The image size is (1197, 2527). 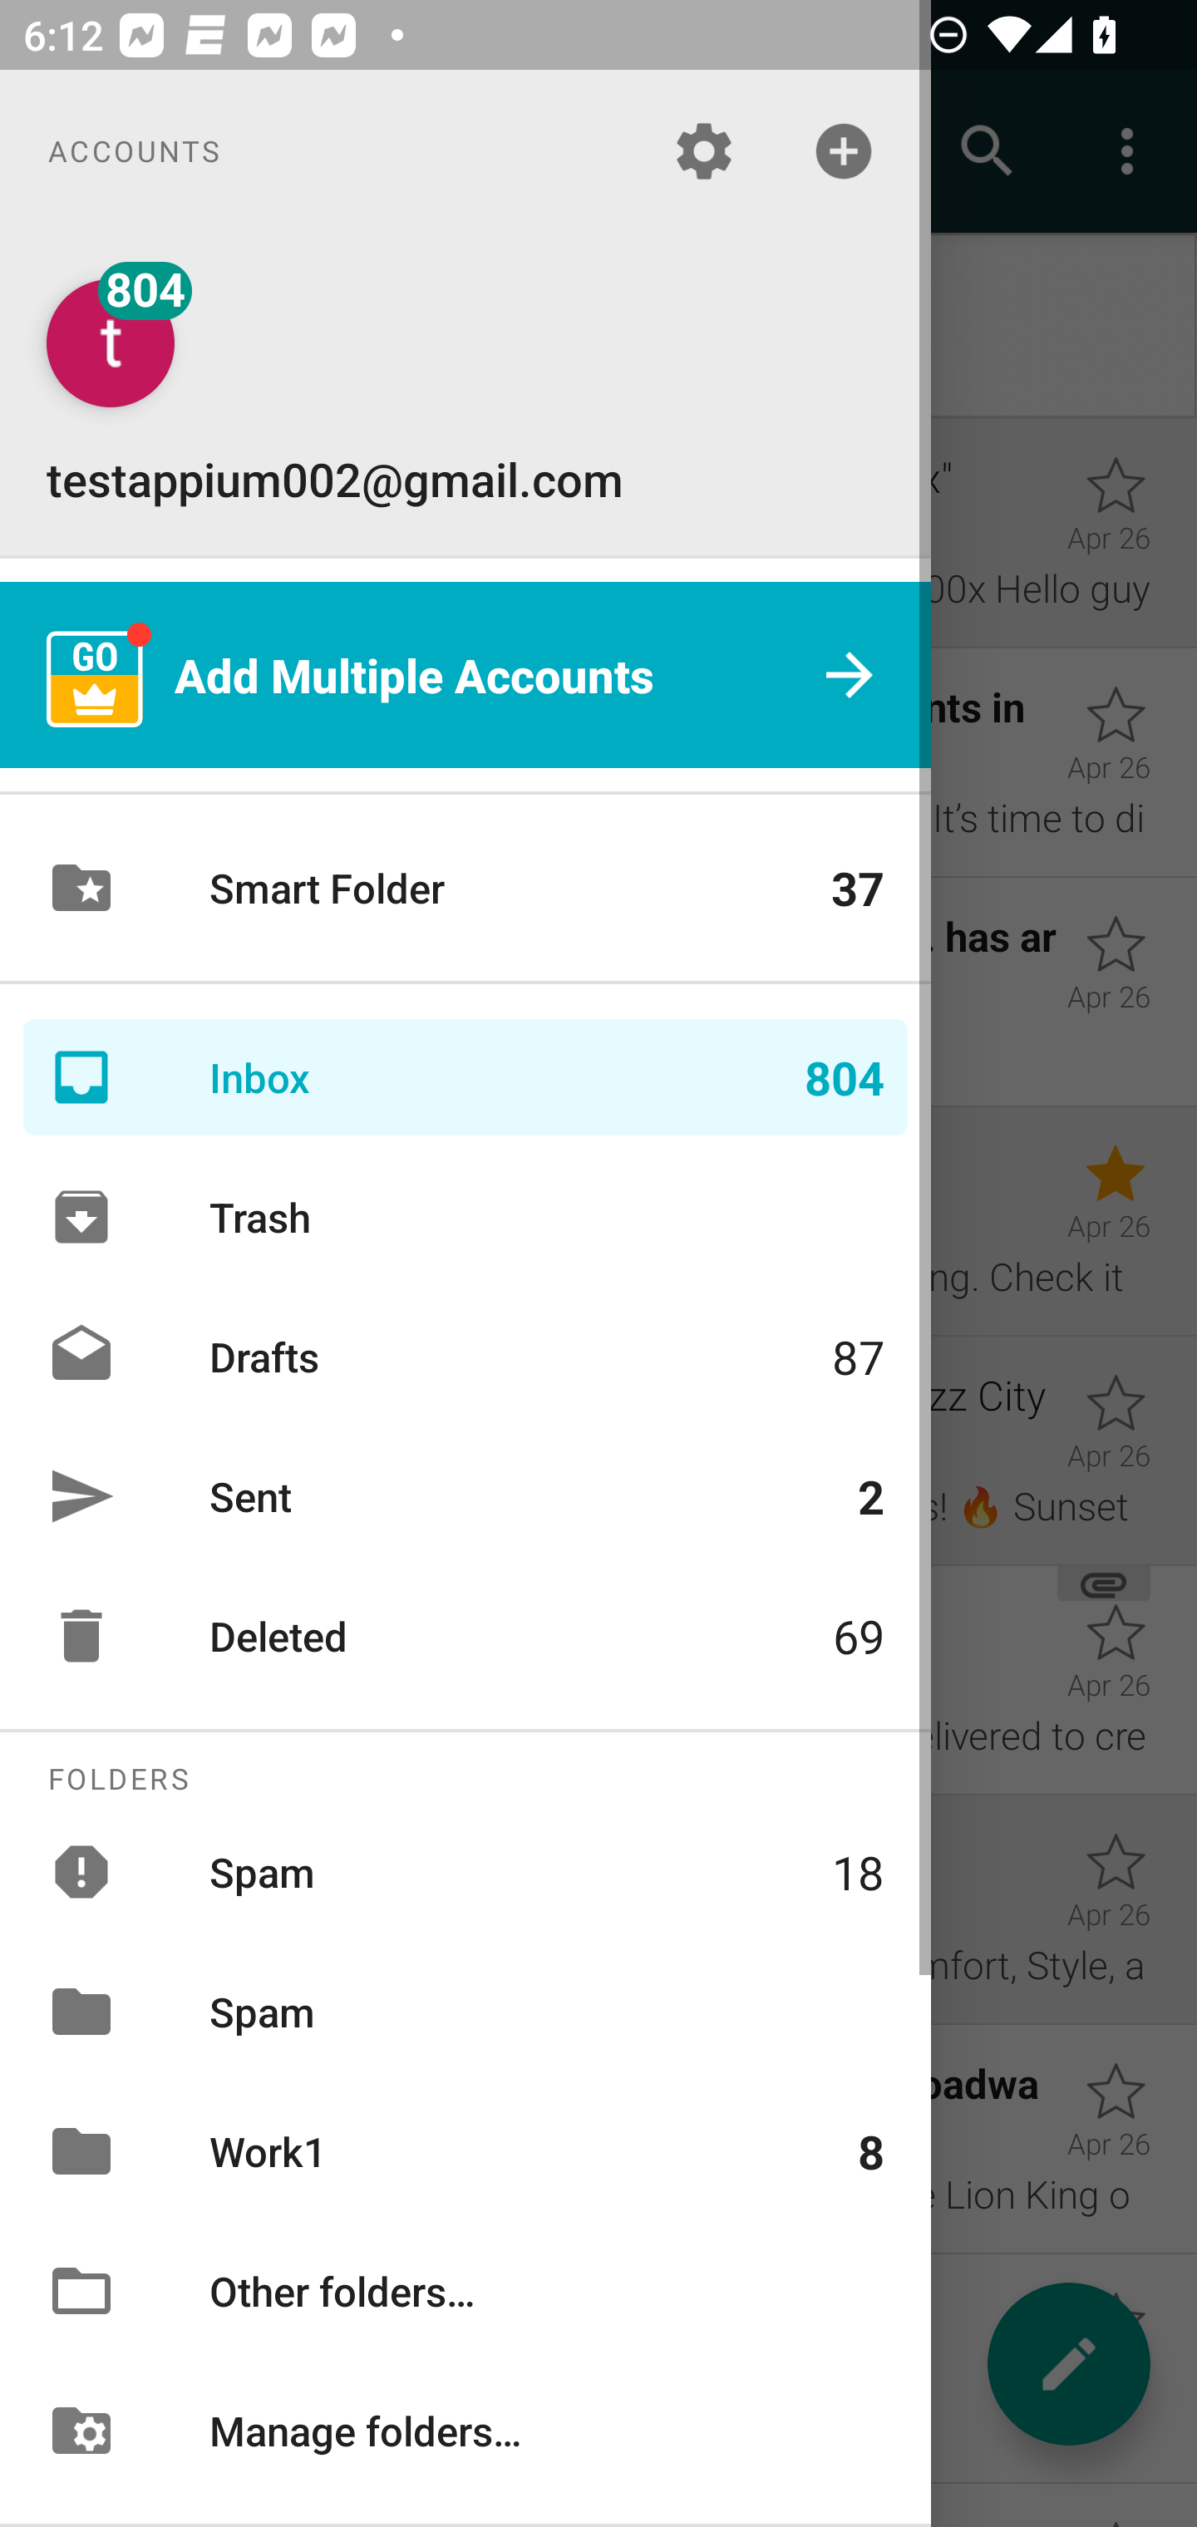 What do you see at coordinates (465, 2151) in the screenshot?
I see `Work1 8` at bounding box center [465, 2151].